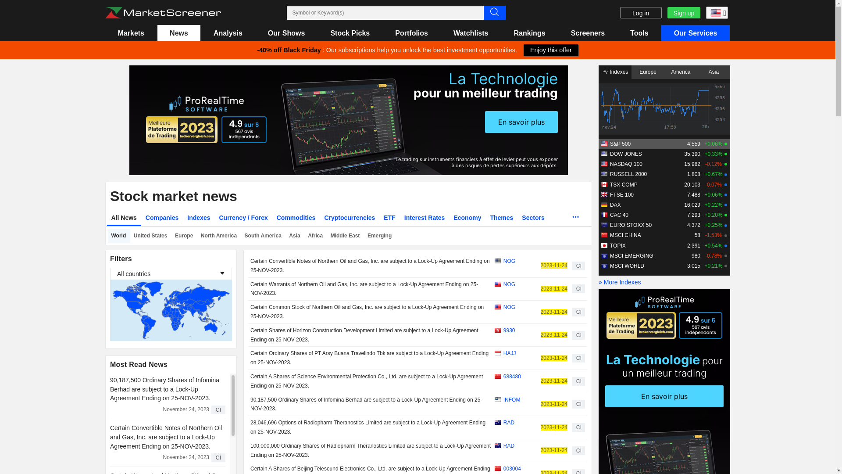  What do you see at coordinates (350, 218) in the screenshot?
I see `Cryptocurrencies` at bounding box center [350, 218].